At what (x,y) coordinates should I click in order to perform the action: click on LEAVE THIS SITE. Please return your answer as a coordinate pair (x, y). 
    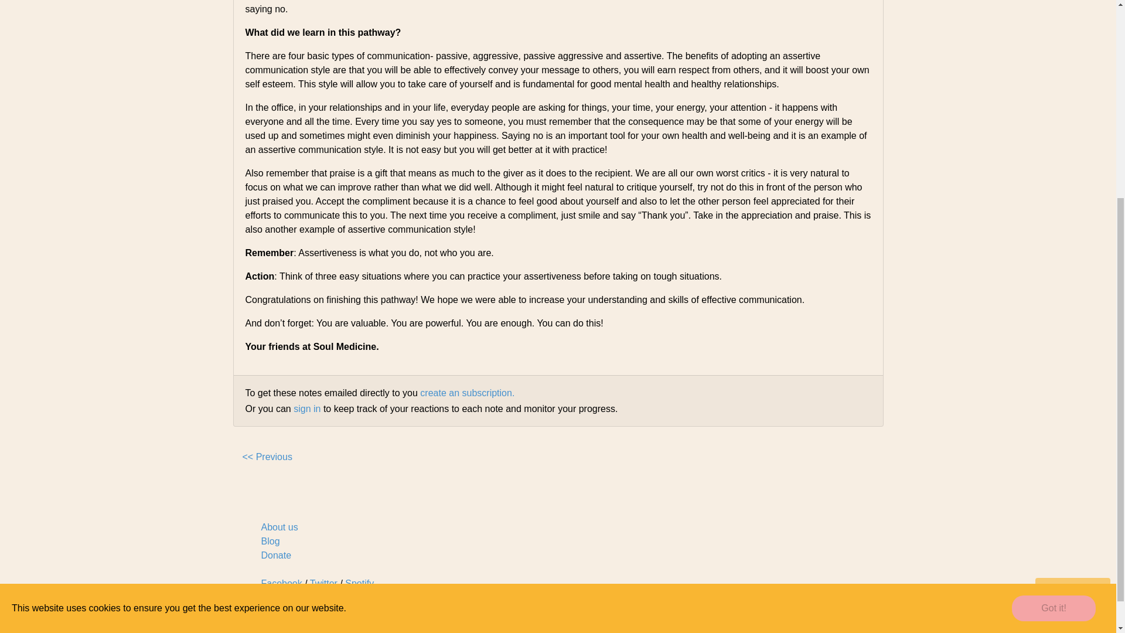
    Looking at the image, I should click on (1072, 290).